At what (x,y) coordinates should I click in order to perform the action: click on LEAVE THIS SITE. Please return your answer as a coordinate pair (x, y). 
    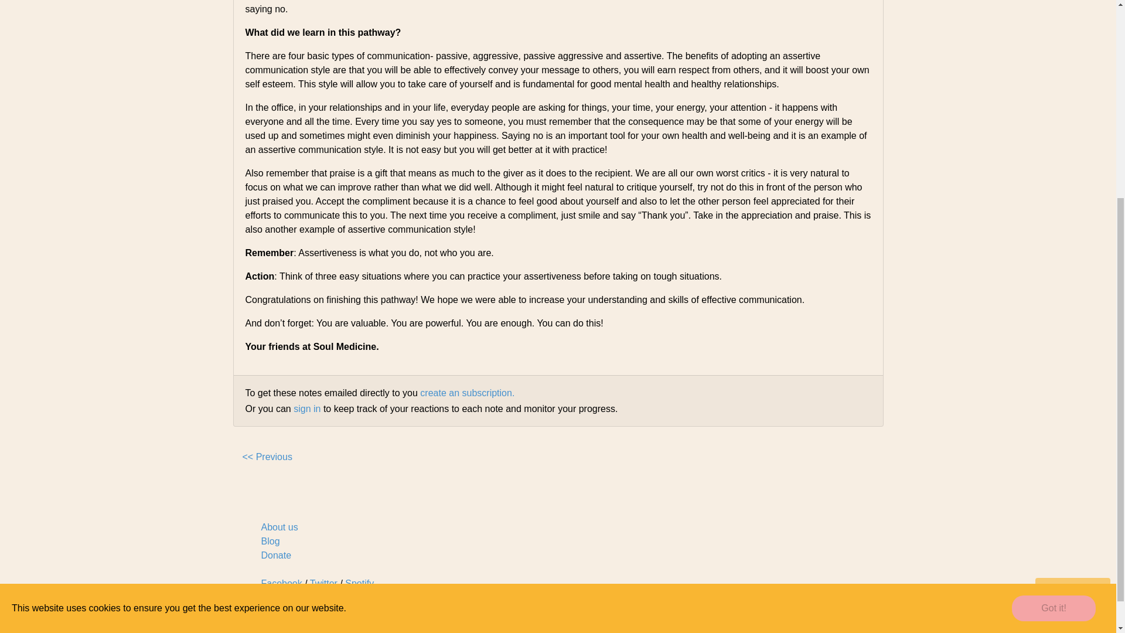
    Looking at the image, I should click on (1072, 290).